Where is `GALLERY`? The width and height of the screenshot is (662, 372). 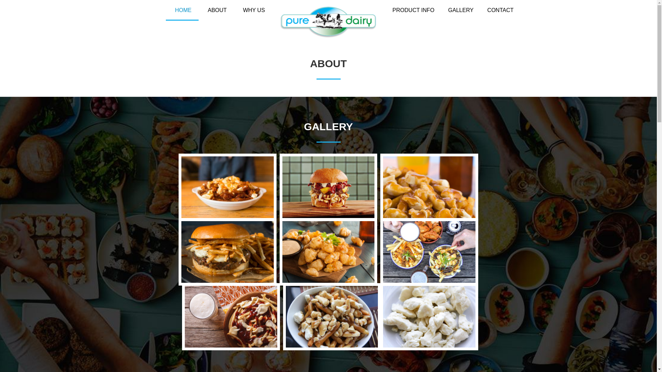 GALLERY is located at coordinates (461, 10).